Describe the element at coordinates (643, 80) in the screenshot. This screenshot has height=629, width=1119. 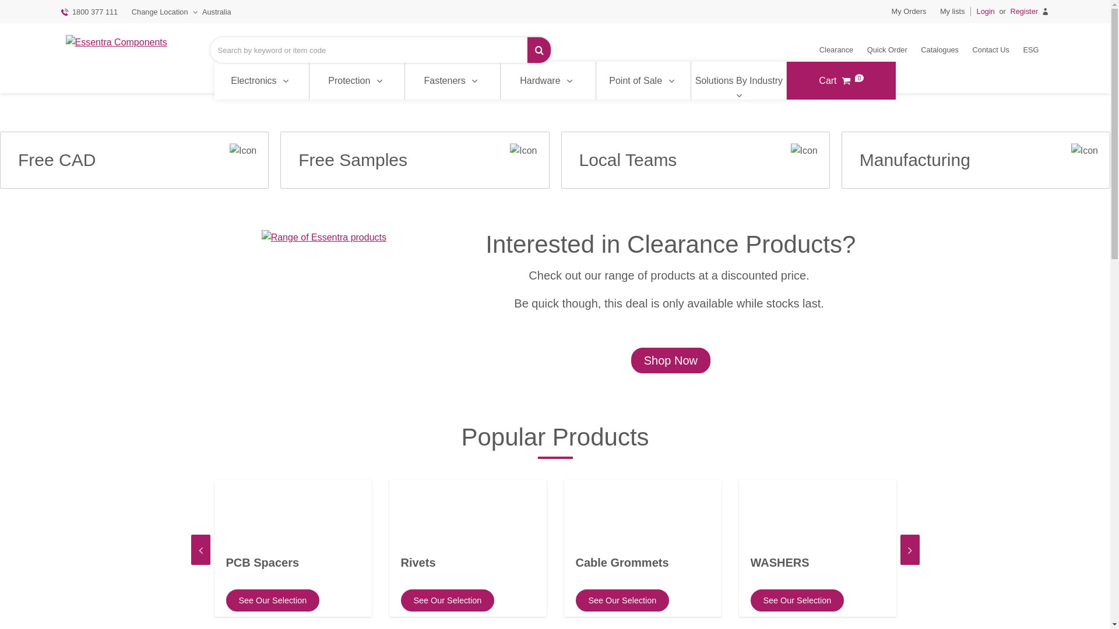
I see `Point of Sale` at that location.